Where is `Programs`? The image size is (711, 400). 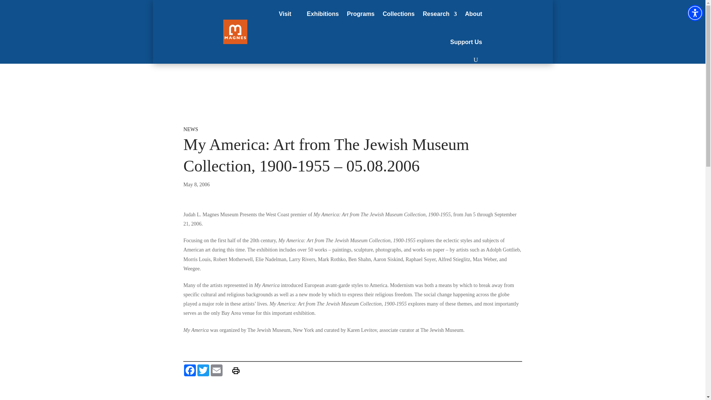
Programs is located at coordinates (361, 14).